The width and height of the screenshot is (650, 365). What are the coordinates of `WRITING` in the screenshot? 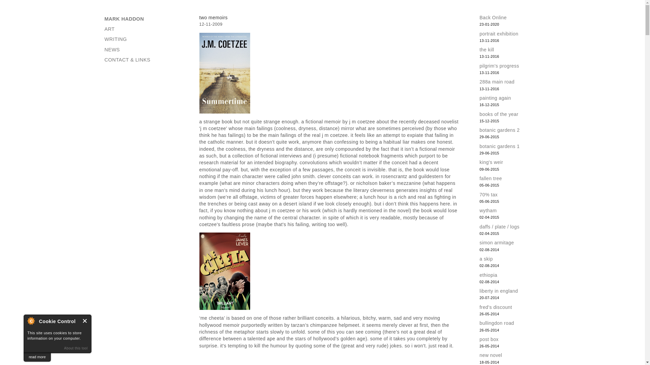 It's located at (141, 39).